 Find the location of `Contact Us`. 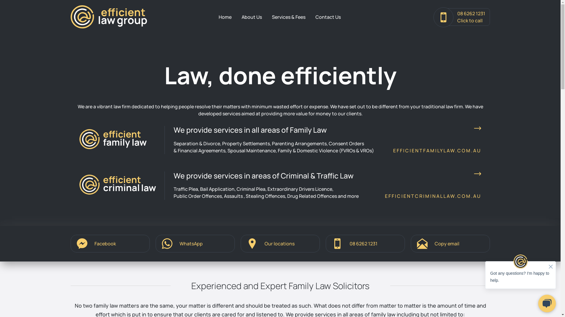

Contact Us is located at coordinates (328, 17).